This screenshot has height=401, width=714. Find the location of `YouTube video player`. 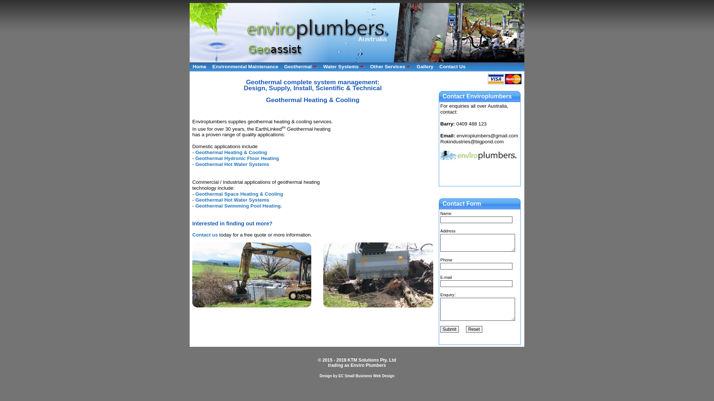

YouTube video player is located at coordinates (387, 175).